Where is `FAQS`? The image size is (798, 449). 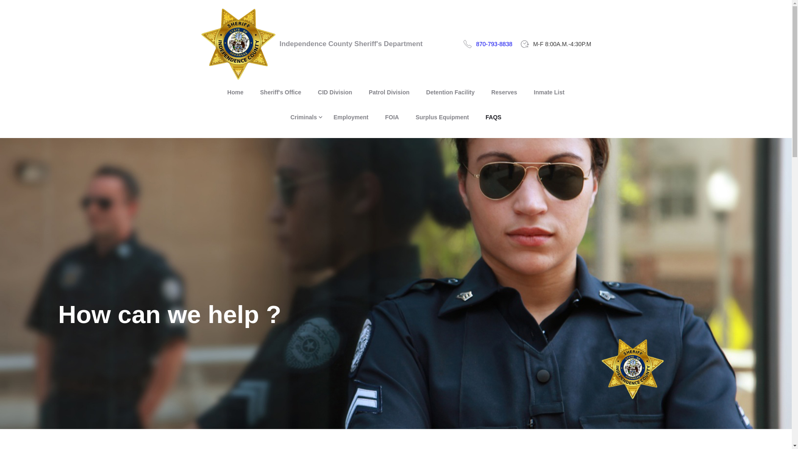
FAQS is located at coordinates (493, 117).